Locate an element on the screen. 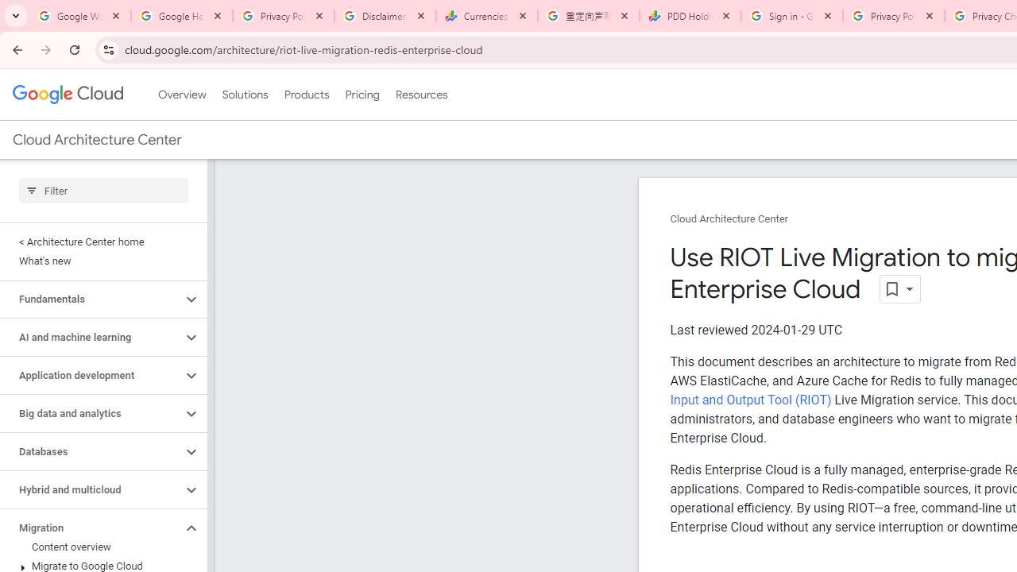  Resources is located at coordinates (421, 95).